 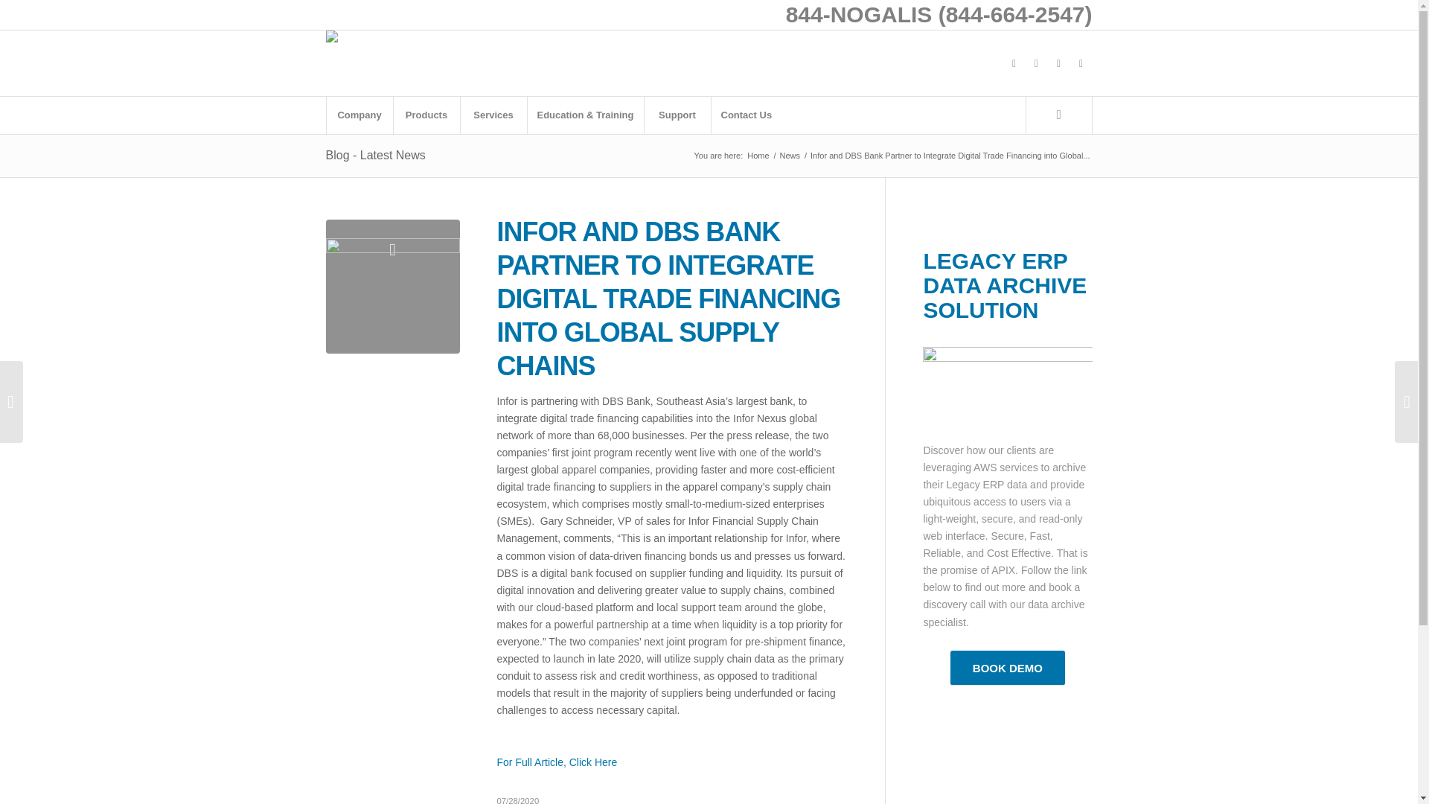 What do you see at coordinates (360, 63) in the screenshot?
I see `logo with slogan good` at bounding box center [360, 63].